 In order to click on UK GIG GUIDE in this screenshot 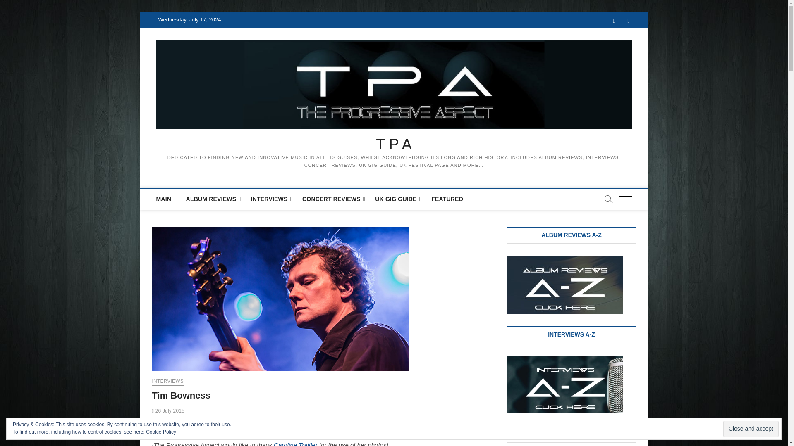, I will do `click(398, 199)`.